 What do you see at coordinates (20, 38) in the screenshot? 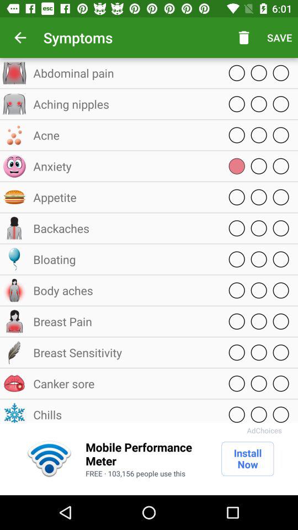
I see `turn off the item above the abdominal pain` at bounding box center [20, 38].